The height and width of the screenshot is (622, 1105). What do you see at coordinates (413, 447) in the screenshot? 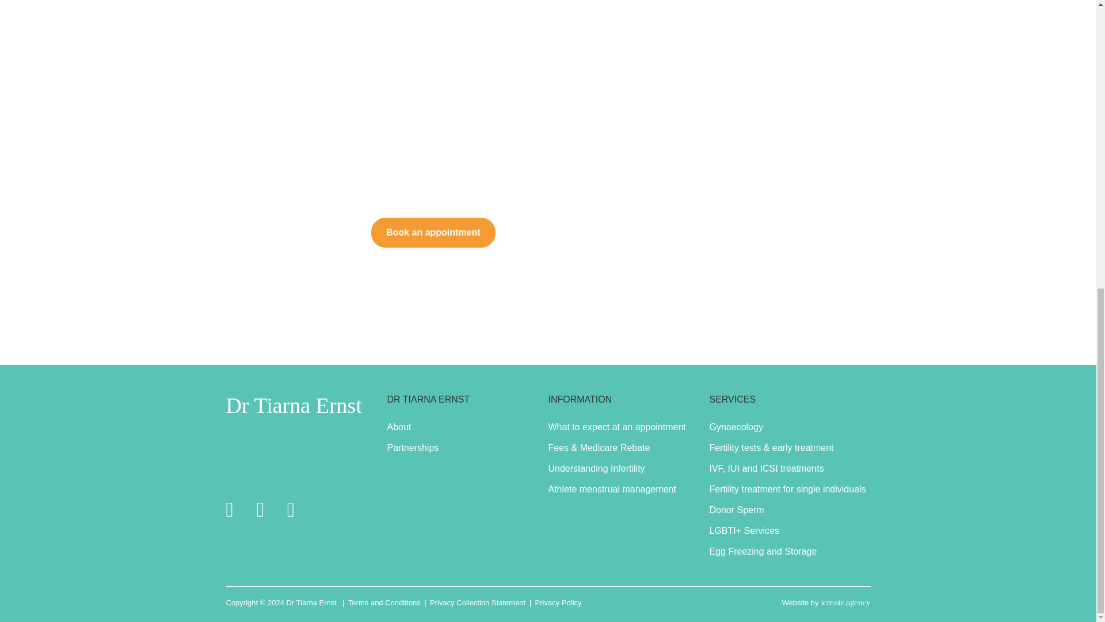
I see `Partnerships` at bounding box center [413, 447].